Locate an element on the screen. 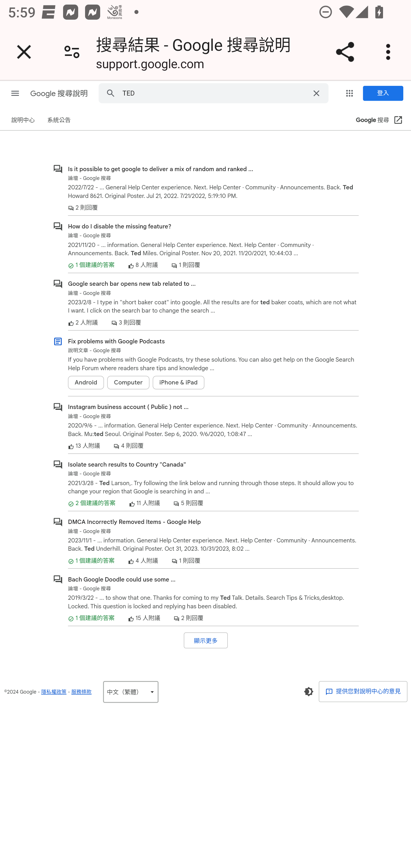 This screenshot has width=411, height=867. 隱私權政策 is located at coordinates (54, 692).